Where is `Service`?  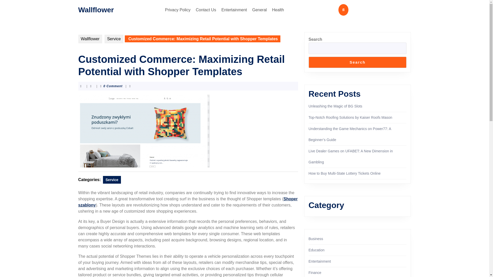 Service is located at coordinates (112, 180).